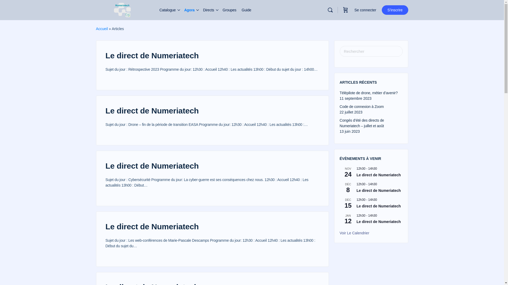 Image resolution: width=508 pixels, height=285 pixels. Describe the element at coordinates (152, 226) in the screenshot. I see `Le direct de Numeriatech` at that location.